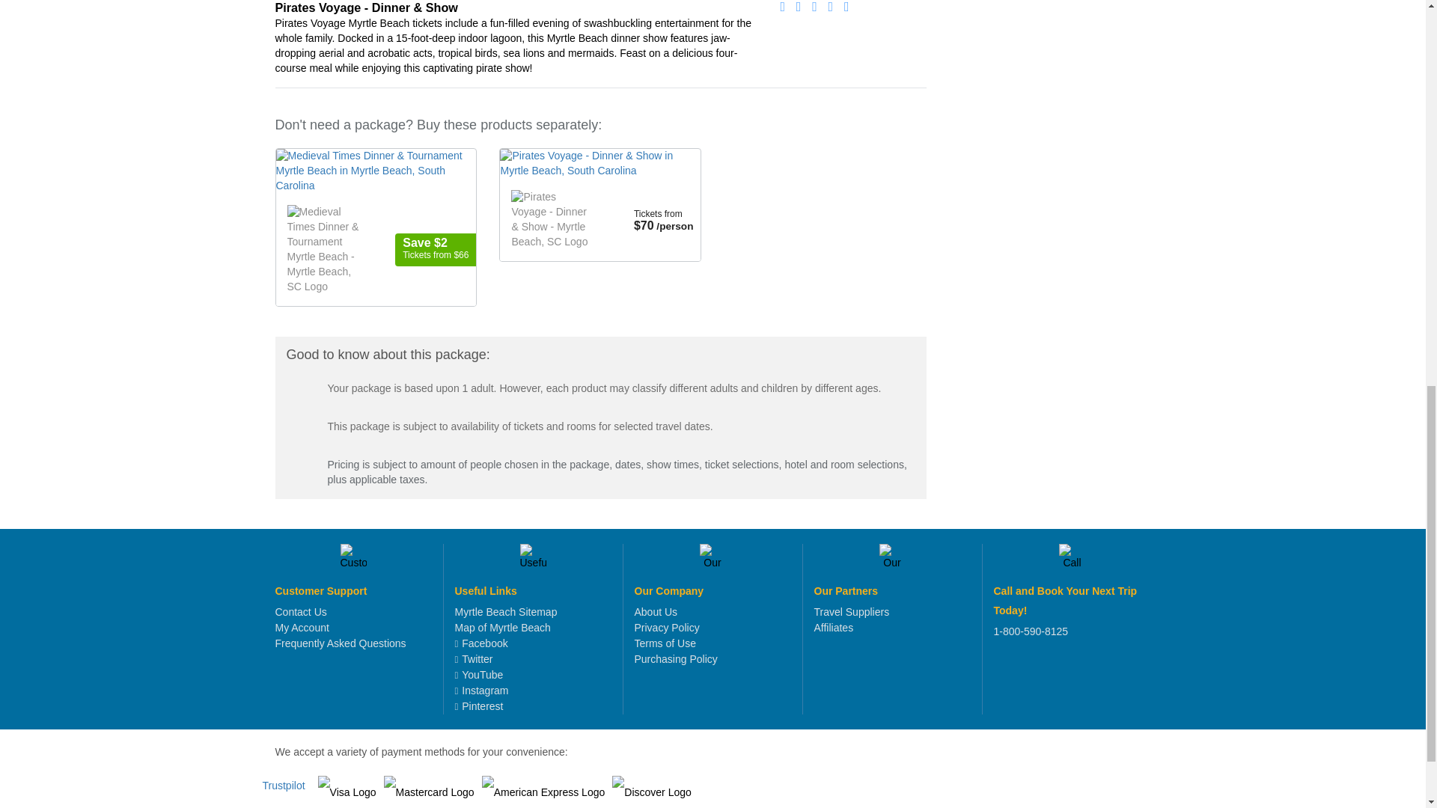 Image resolution: width=1437 pixels, height=808 pixels. What do you see at coordinates (479, 706) in the screenshot?
I see `Pinterest` at bounding box center [479, 706].